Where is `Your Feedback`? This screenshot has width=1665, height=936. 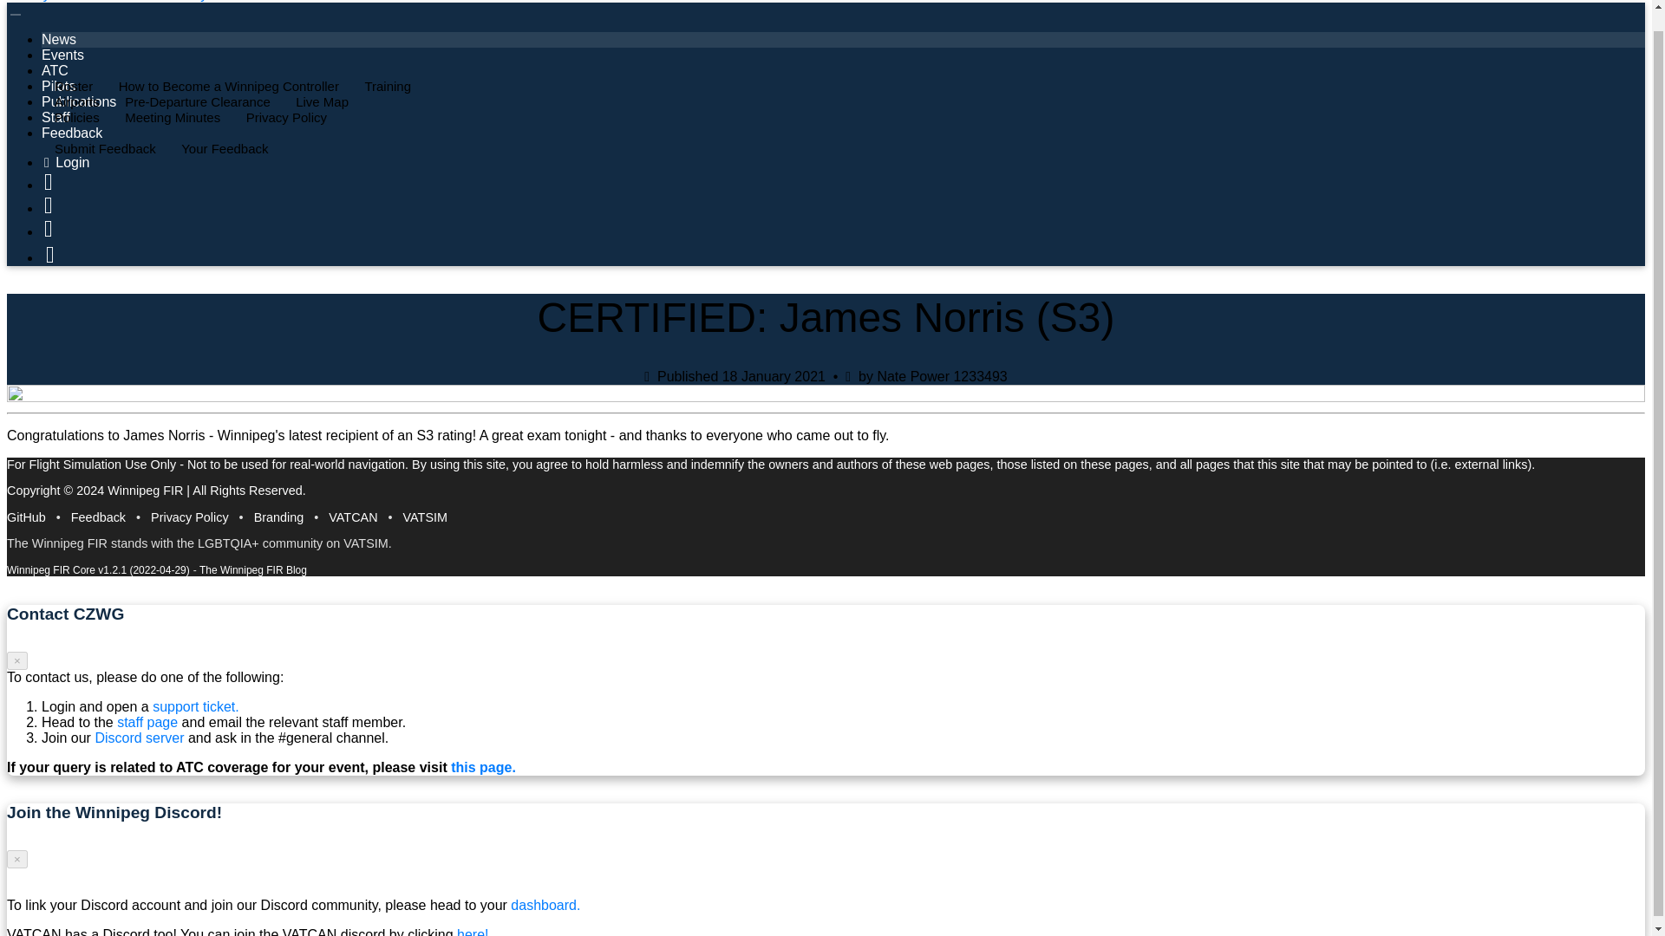 Your Feedback is located at coordinates (222, 149).